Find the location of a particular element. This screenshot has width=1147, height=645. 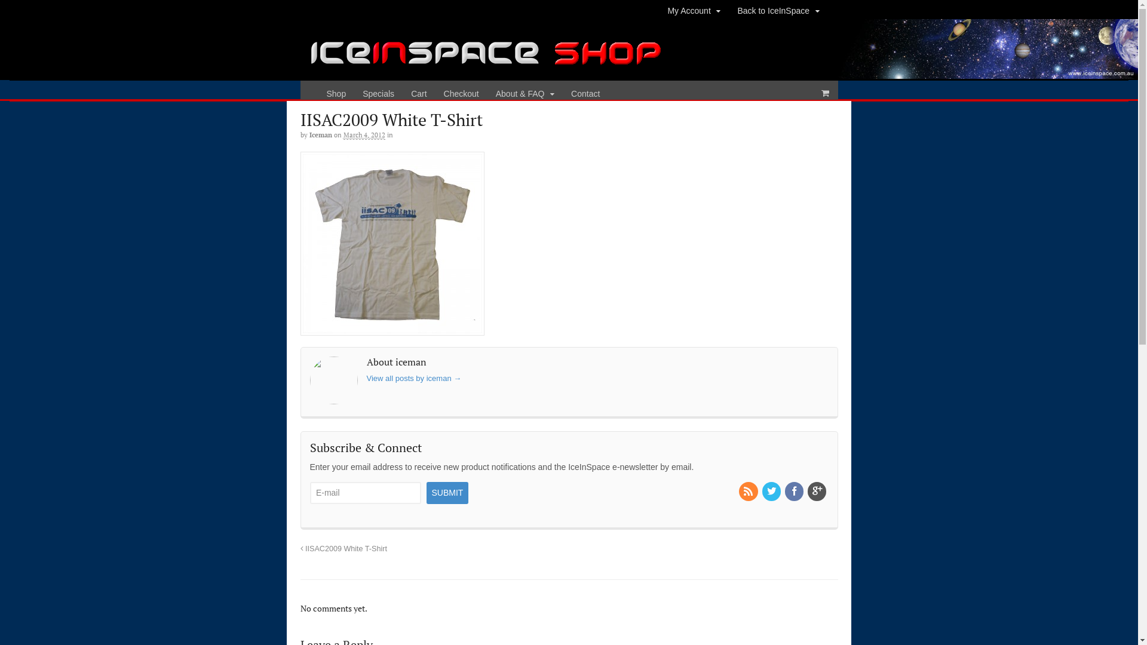

Cart is located at coordinates (419, 94).